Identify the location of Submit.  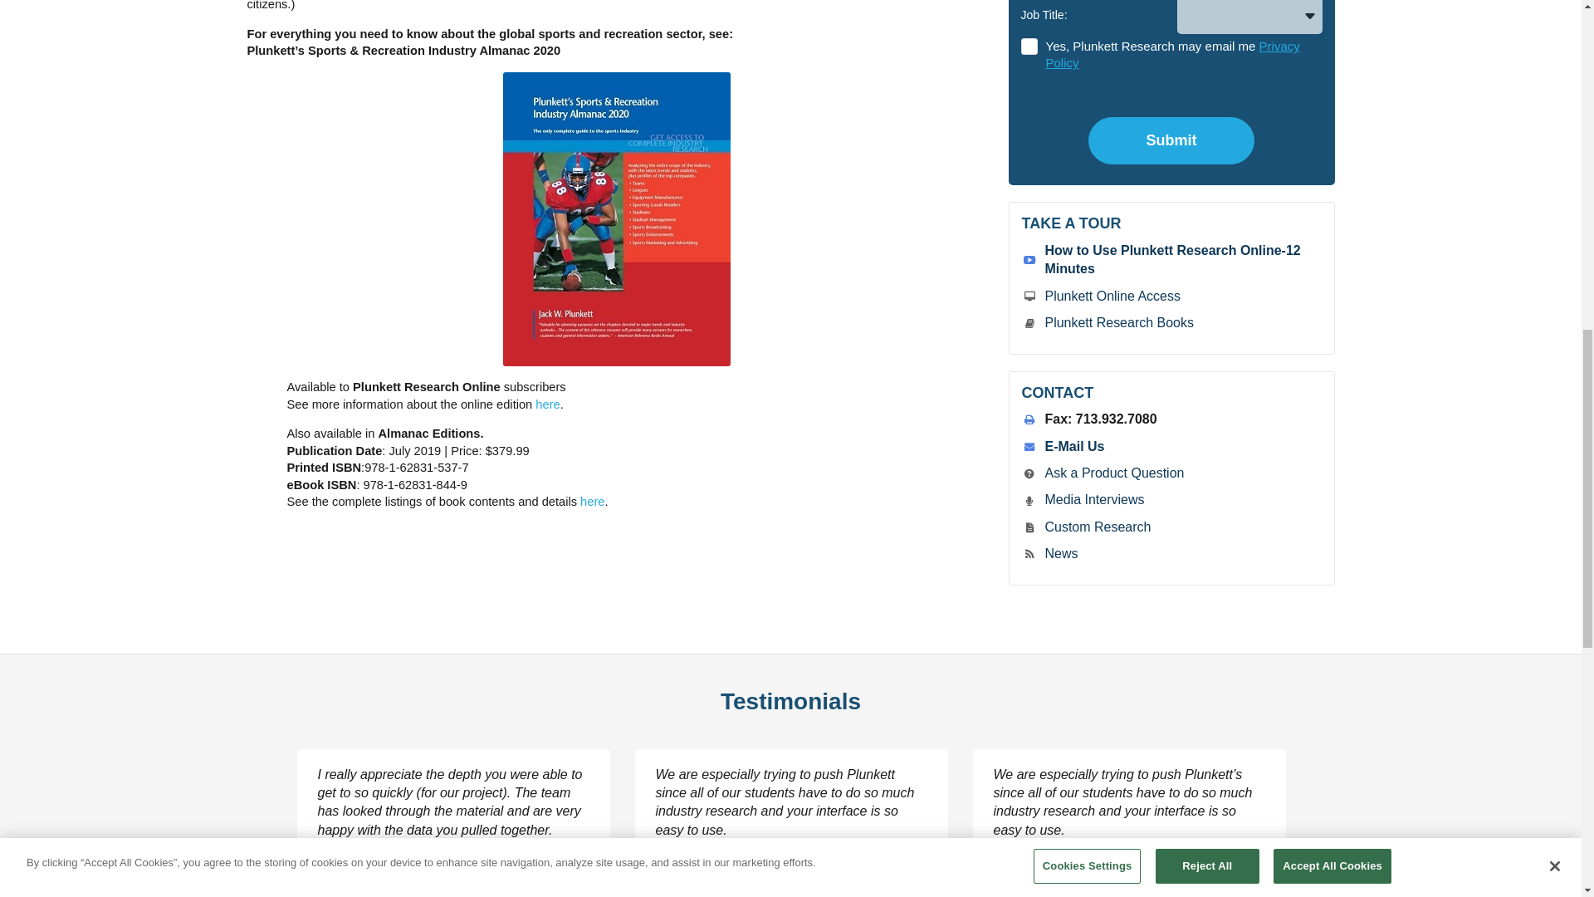
(1171, 140).